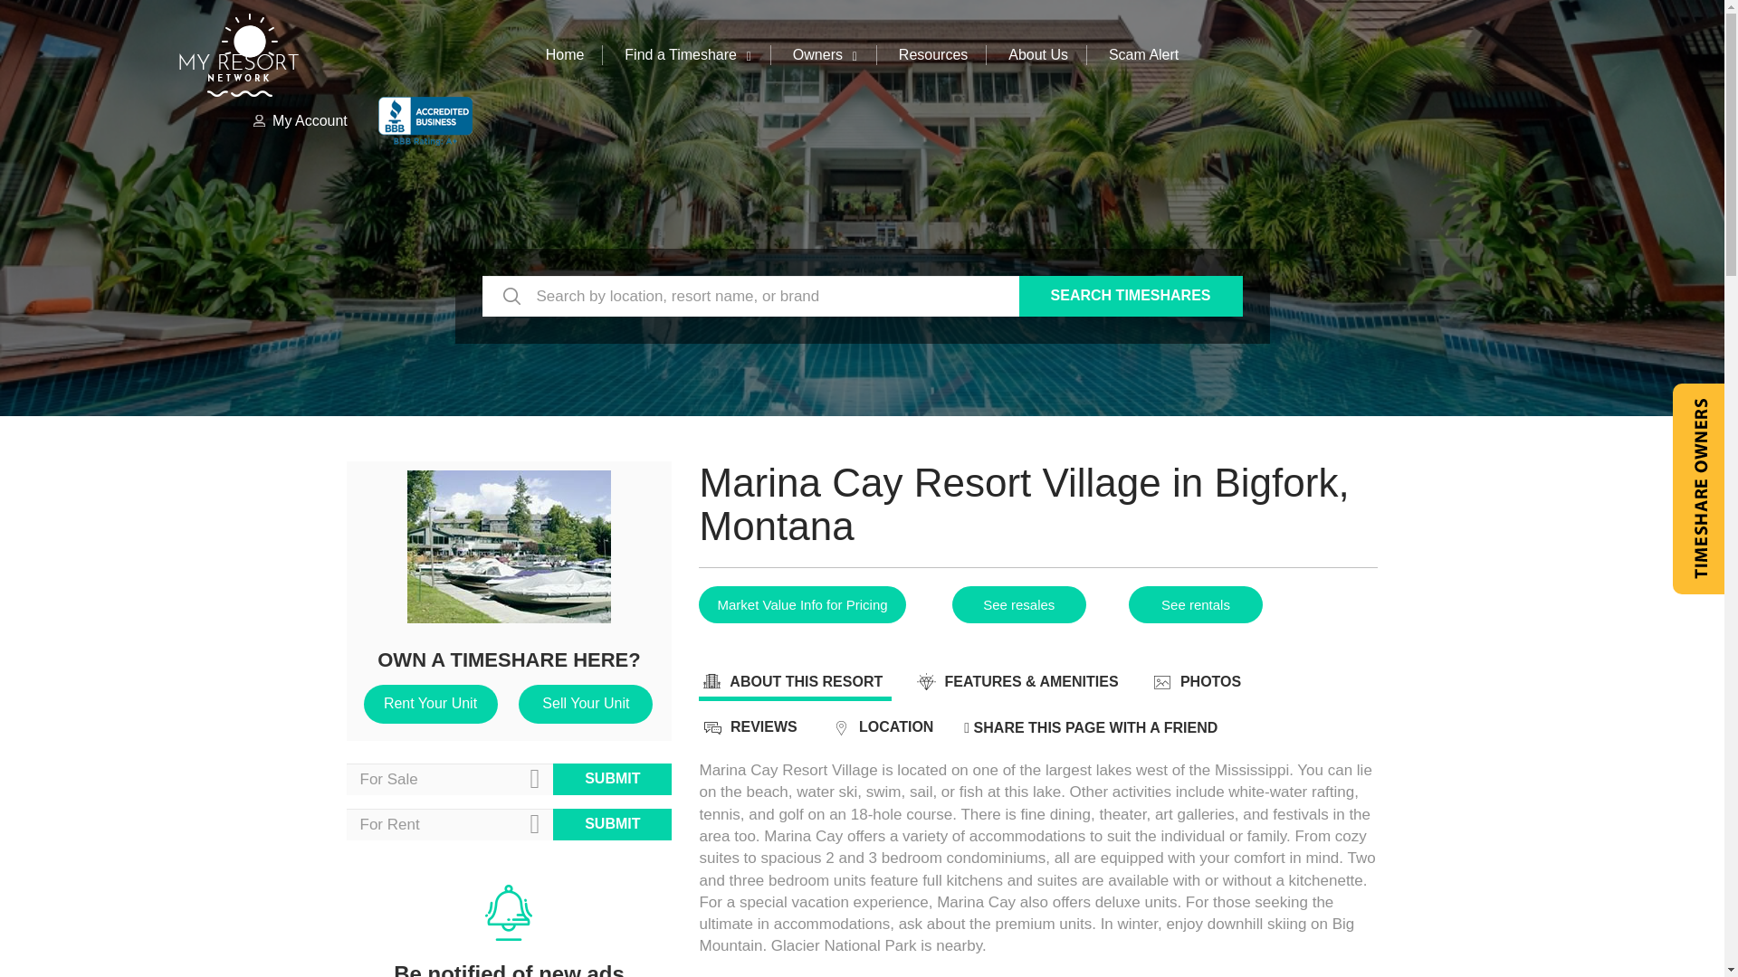 The height and width of the screenshot is (977, 1738). Describe the element at coordinates (565, 54) in the screenshot. I see `Home` at that location.